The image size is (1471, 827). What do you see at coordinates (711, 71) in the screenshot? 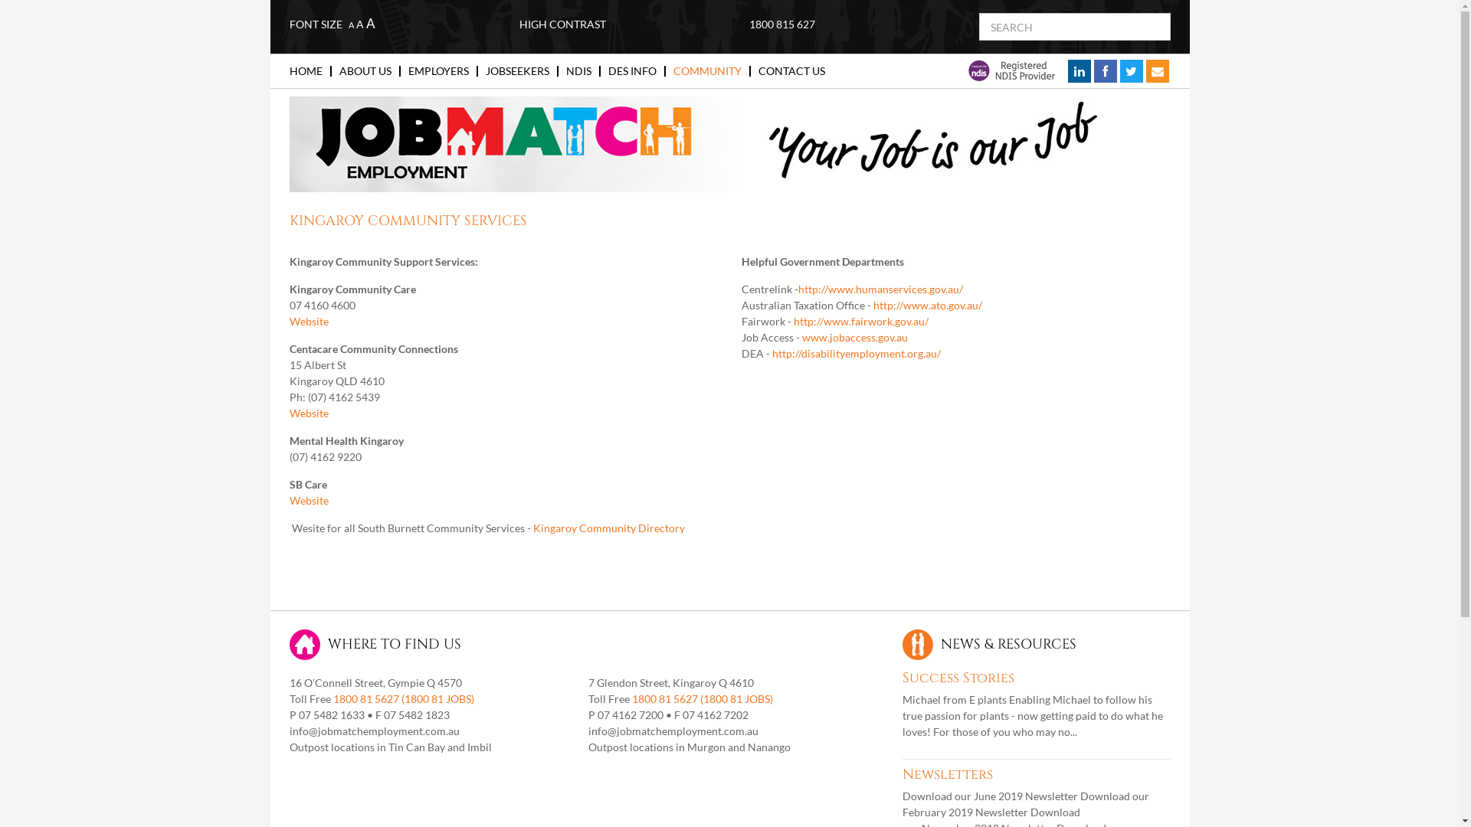
I see `COMMUNITY` at bounding box center [711, 71].